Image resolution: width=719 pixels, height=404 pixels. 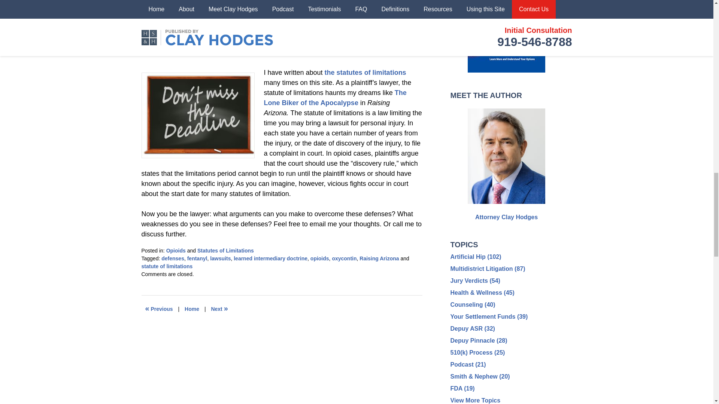 What do you see at coordinates (225, 251) in the screenshot?
I see `View all posts in Statutes of Limitations` at bounding box center [225, 251].